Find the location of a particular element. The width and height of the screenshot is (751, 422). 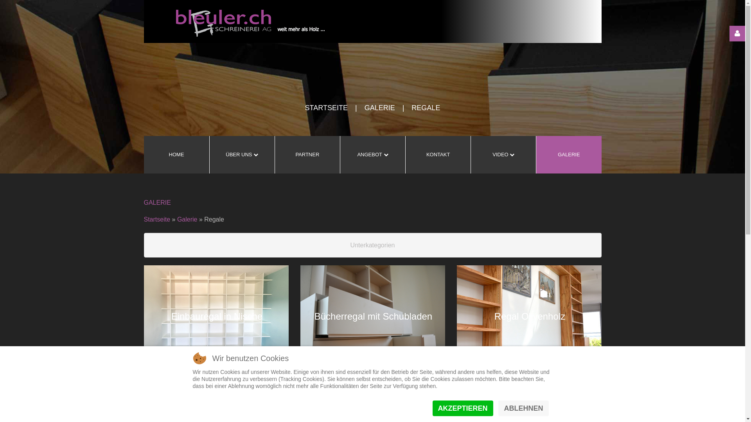

PARTNER is located at coordinates (307, 155).